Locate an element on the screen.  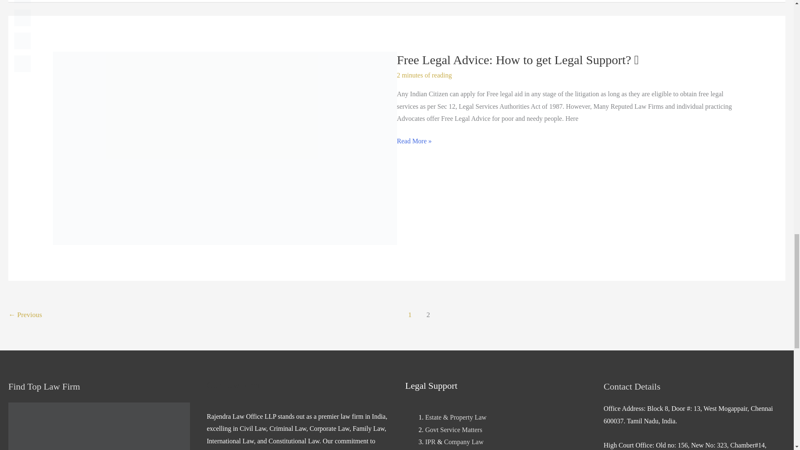
Twitter is located at coordinates (22, 40).